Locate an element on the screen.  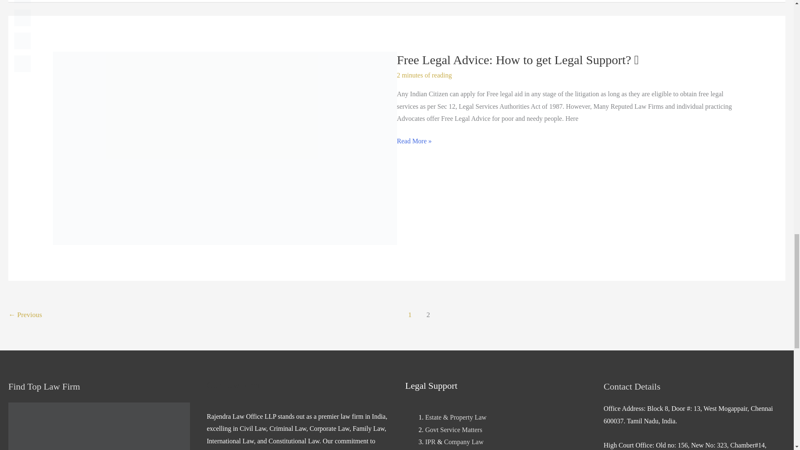
Twitter is located at coordinates (22, 40).